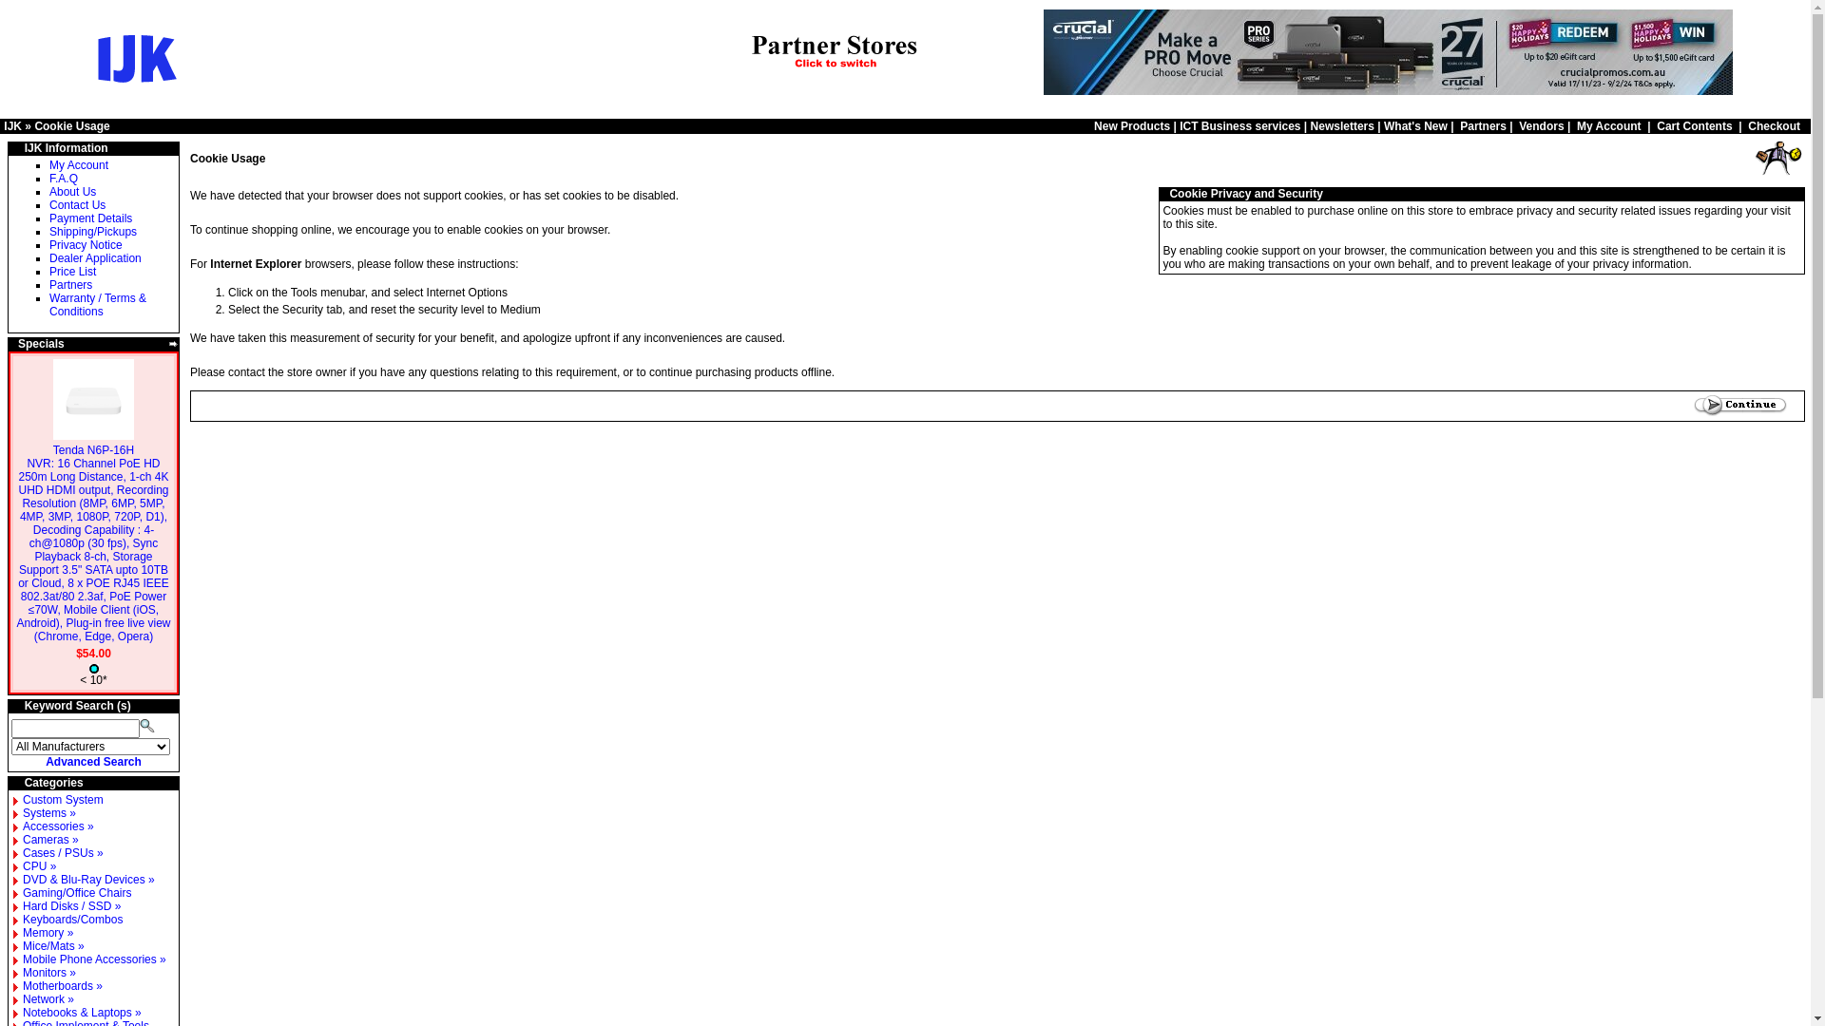 The image size is (1825, 1026). I want to click on My Account, so click(1609, 126).